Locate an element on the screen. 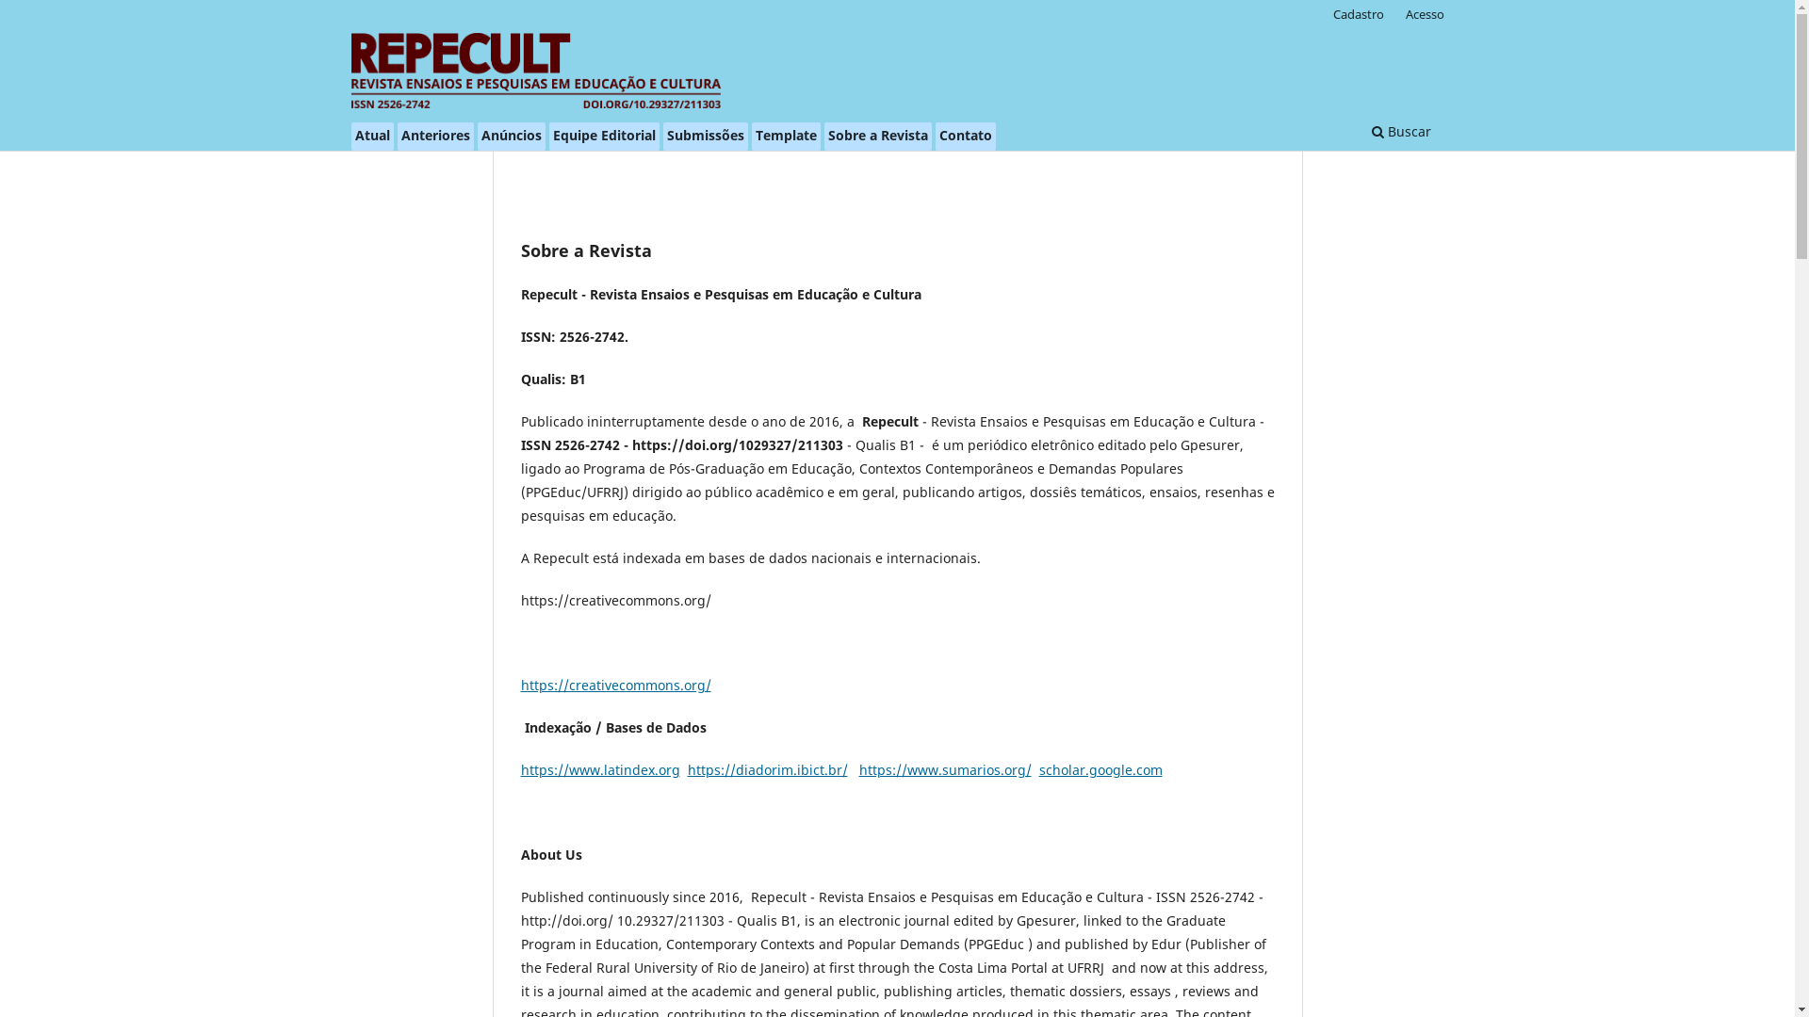  https://diadorim.ibict.br/ is located at coordinates (768, 770).